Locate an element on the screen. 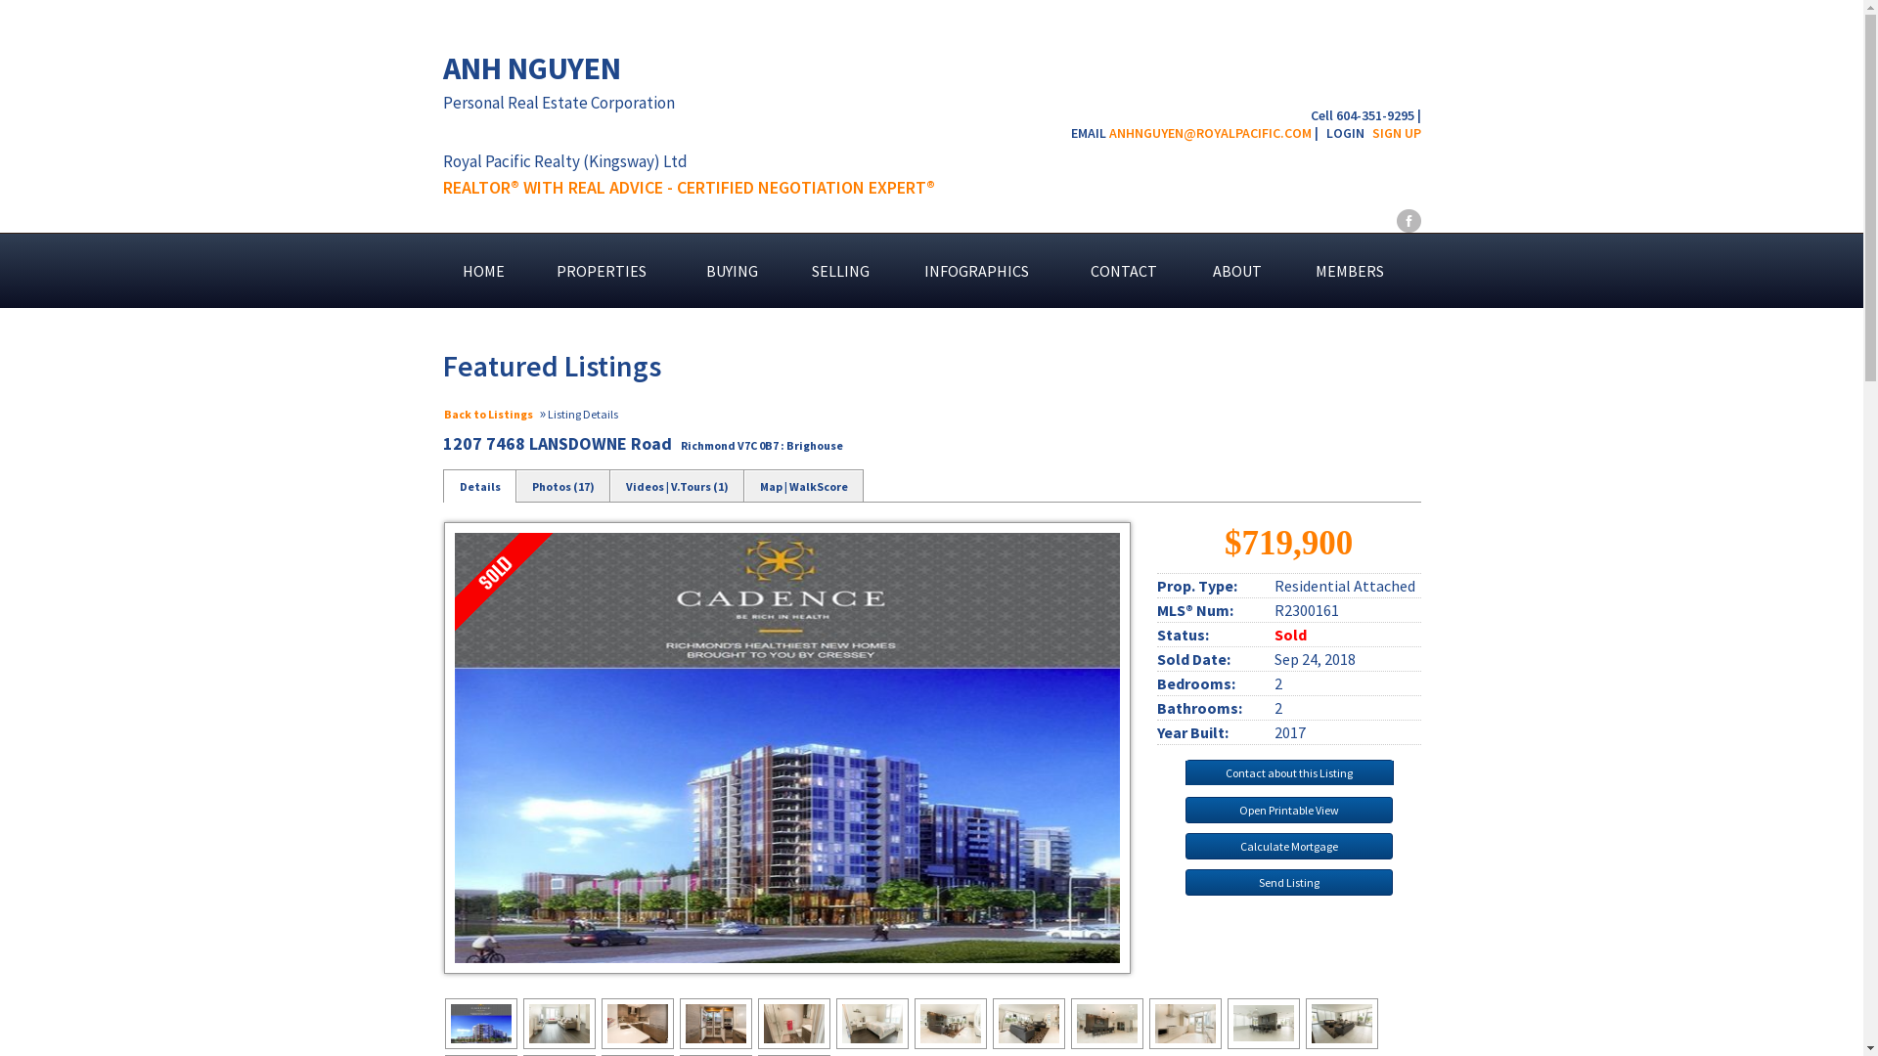 Image resolution: width=1878 pixels, height=1056 pixels. Calculate Mortgage is located at coordinates (1289, 847).